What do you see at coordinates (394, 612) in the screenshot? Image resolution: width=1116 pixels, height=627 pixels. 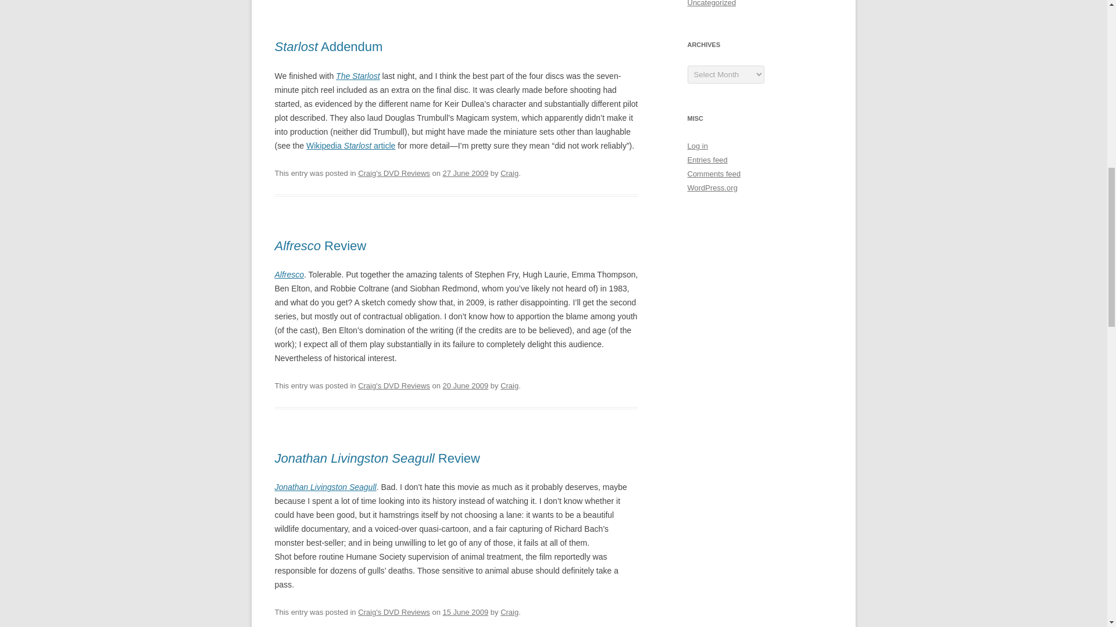 I see `Craig's DVD Reviews` at bounding box center [394, 612].